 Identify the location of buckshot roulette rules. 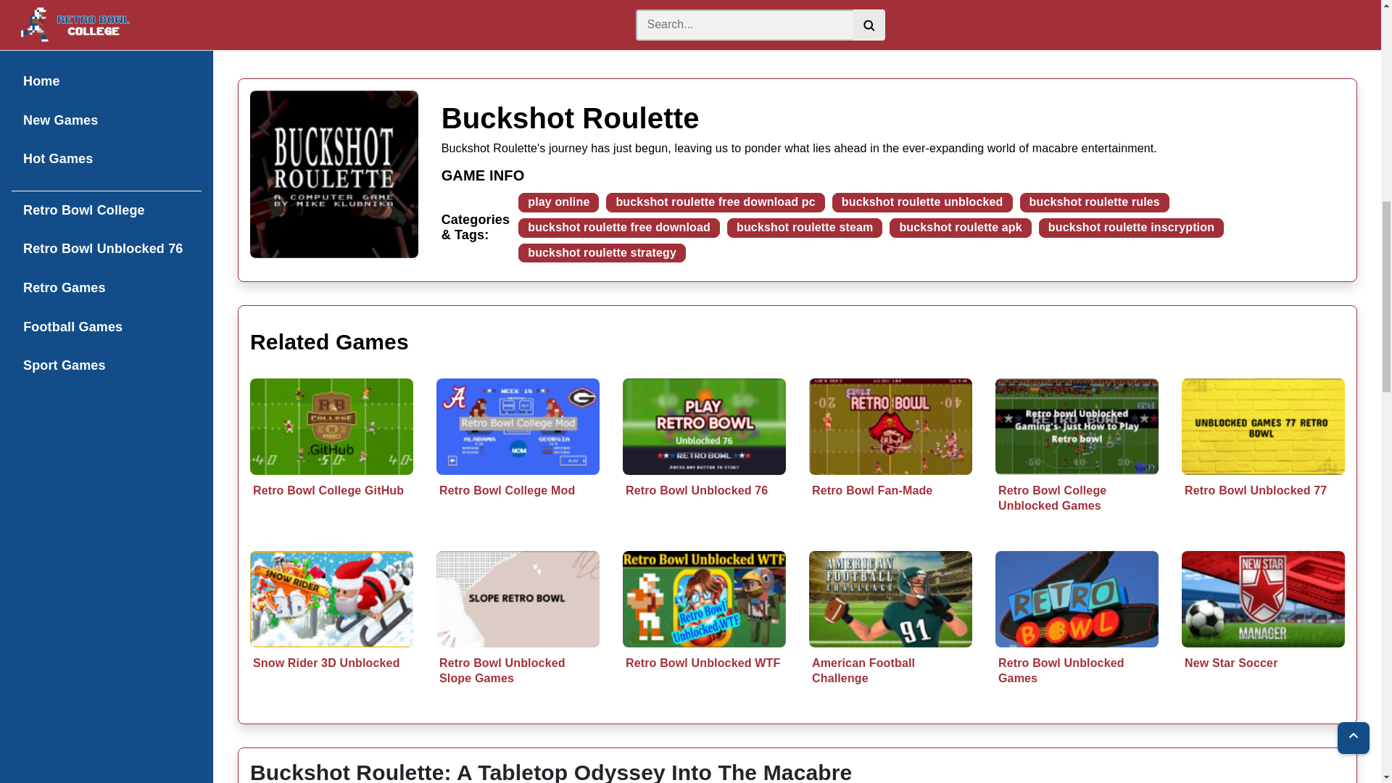
(1095, 202).